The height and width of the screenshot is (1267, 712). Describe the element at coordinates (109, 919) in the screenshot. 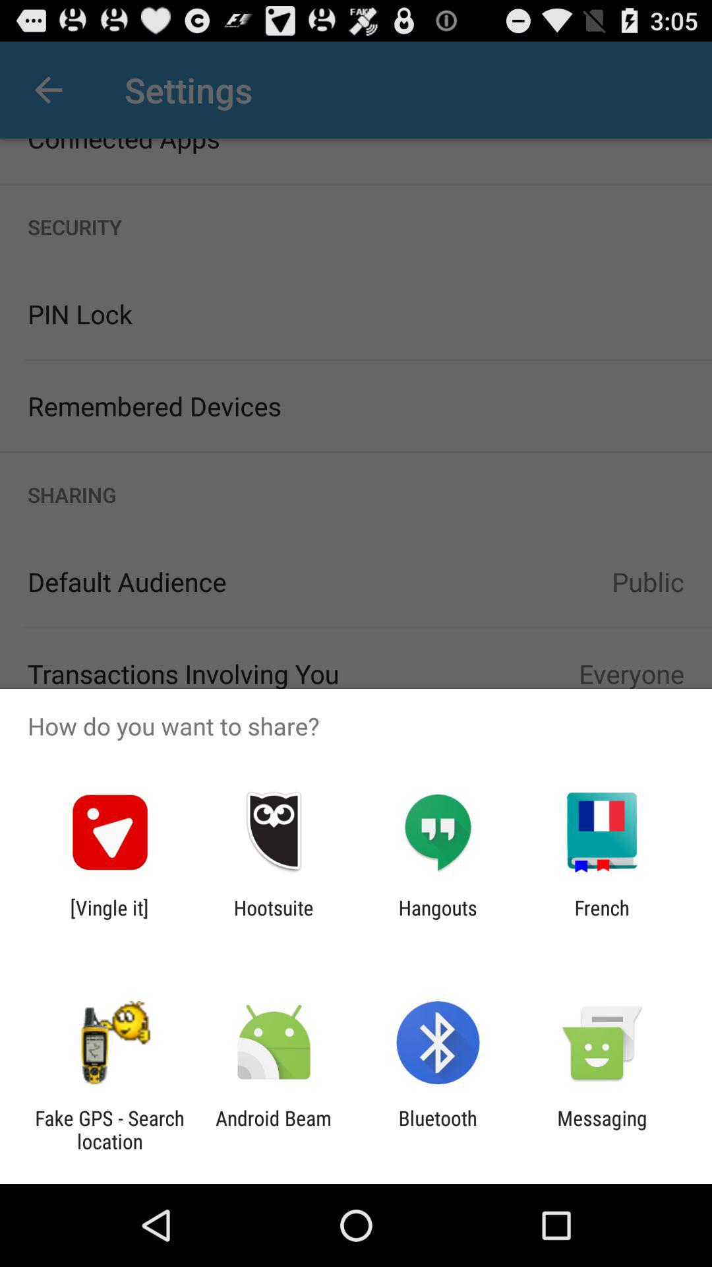

I see `press the [vingle it] app` at that location.